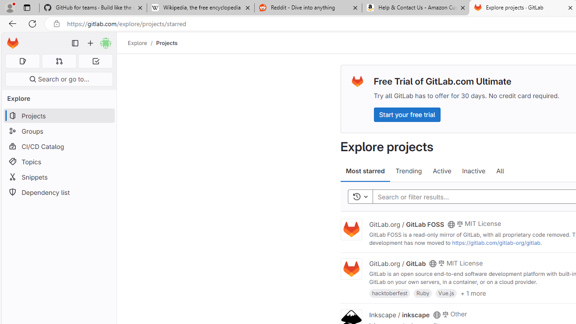 The height and width of the screenshot is (324, 576). Describe the element at coordinates (95, 61) in the screenshot. I see `To-Do list 0` at that location.